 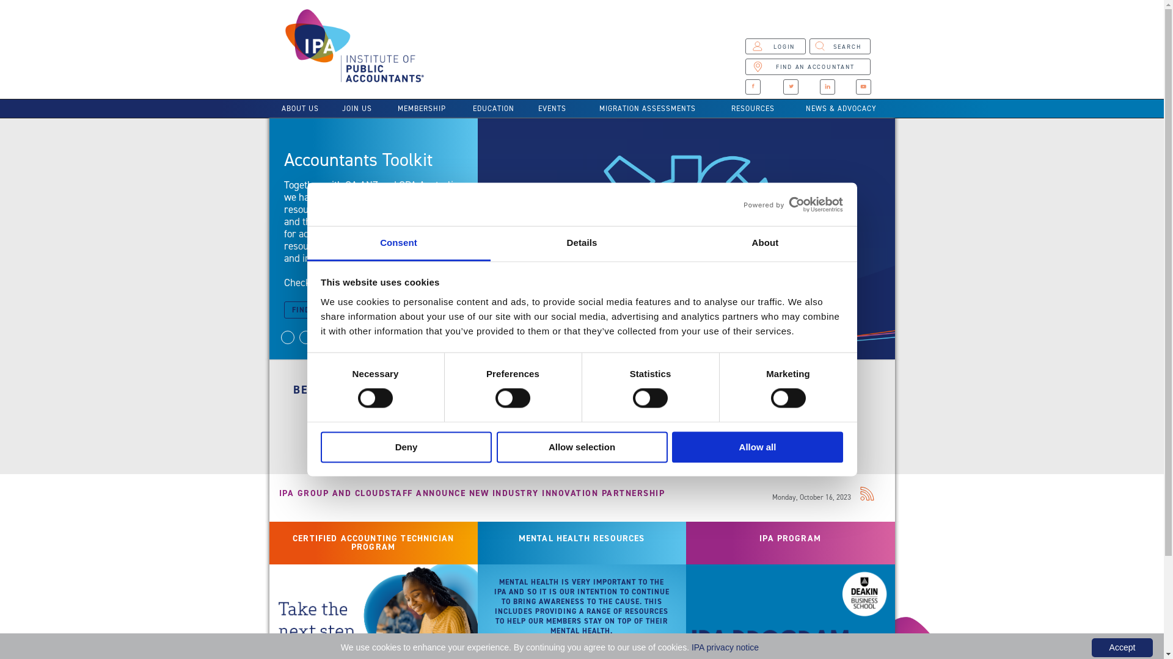 I want to click on APPLY
NOW, so click(x=816, y=431).